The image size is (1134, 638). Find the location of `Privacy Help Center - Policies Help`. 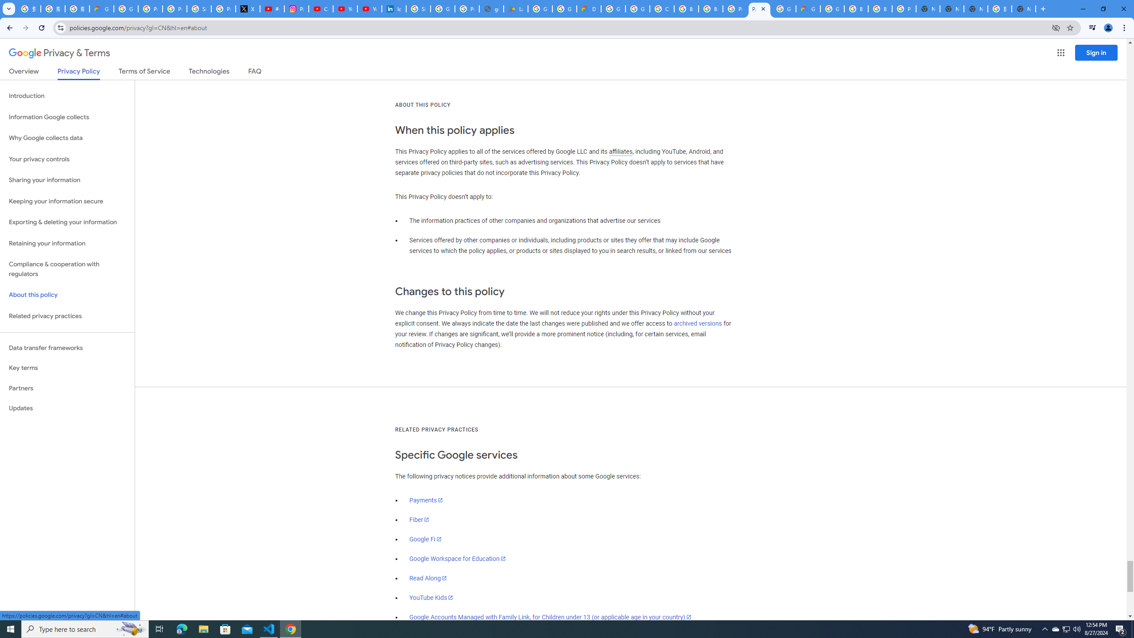

Privacy Help Center - Policies Help is located at coordinates (175, 9).